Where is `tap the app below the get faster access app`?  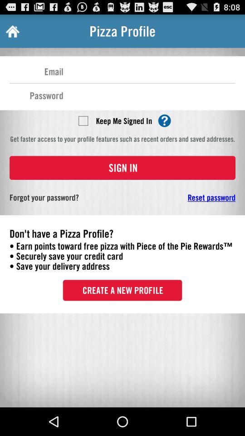
tap the app below the get faster access app is located at coordinates (122, 168).